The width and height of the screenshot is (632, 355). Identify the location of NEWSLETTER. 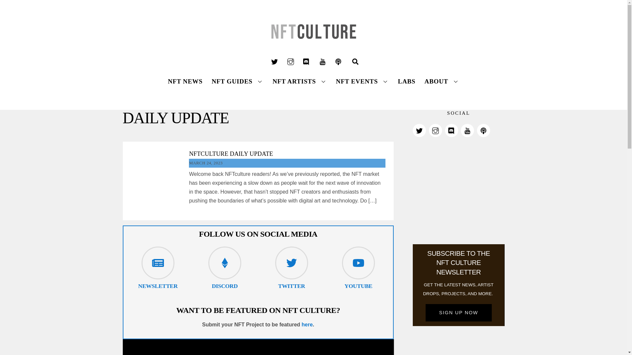
(158, 286).